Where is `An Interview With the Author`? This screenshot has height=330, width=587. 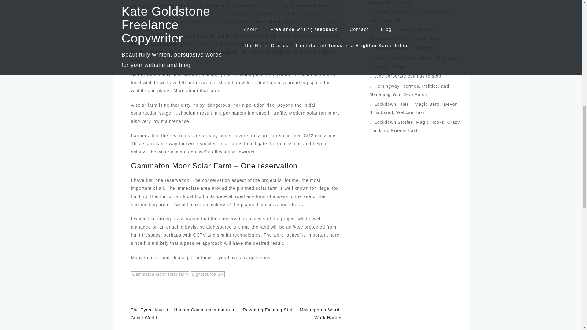
An Interview With the Author is located at coordinates (406, 48).